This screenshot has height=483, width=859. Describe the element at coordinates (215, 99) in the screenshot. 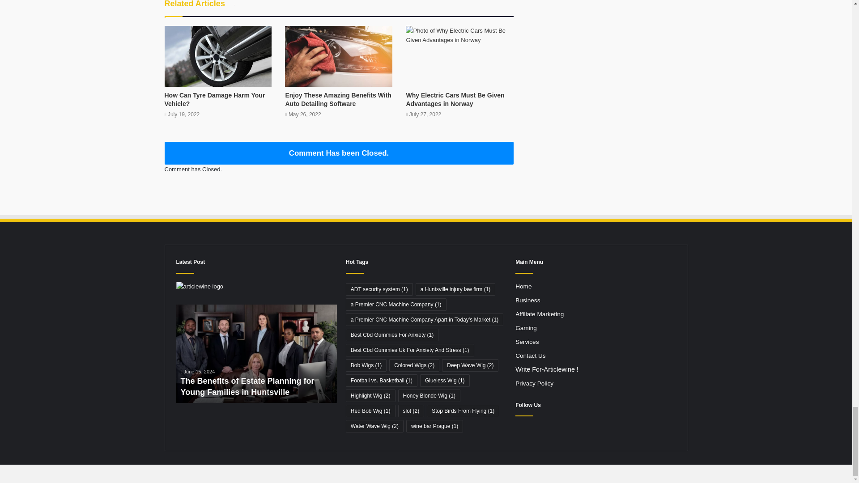

I see `How Can Tyre Damage Harm Your Vehicle?` at that location.